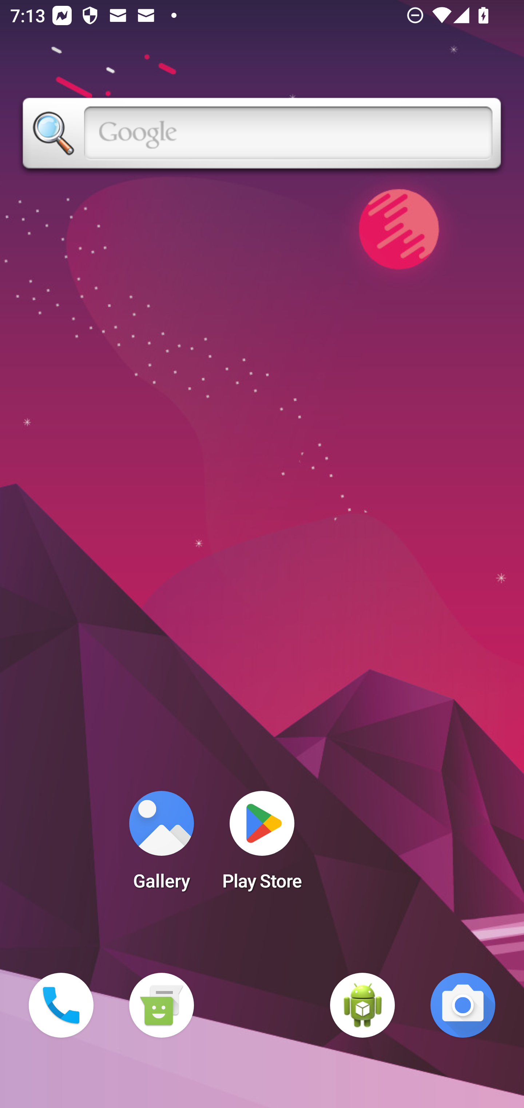 The width and height of the screenshot is (524, 1108). What do you see at coordinates (262, 845) in the screenshot?
I see `Play Store` at bounding box center [262, 845].